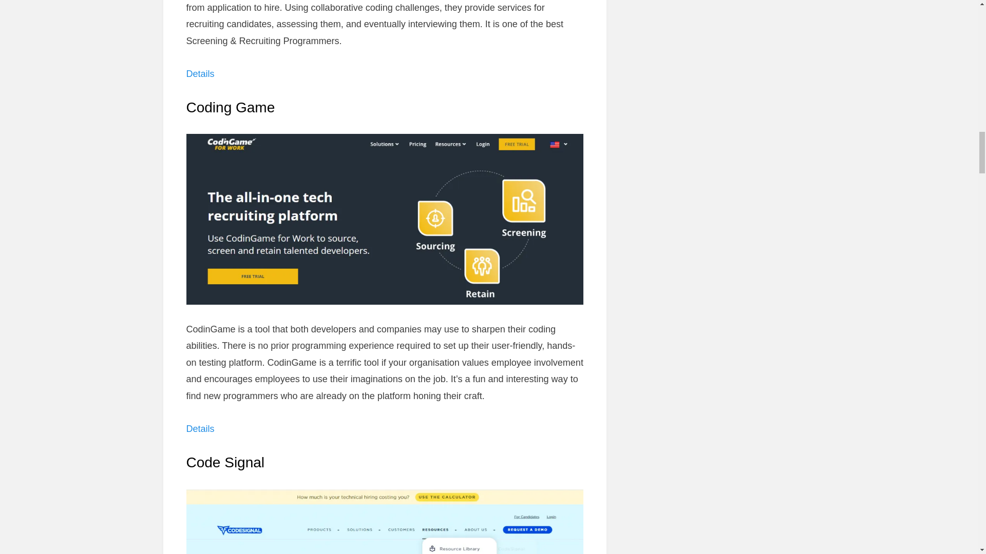  Describe the element at coordinates (200, 74) in the screenshot. I see `Details` at that location.